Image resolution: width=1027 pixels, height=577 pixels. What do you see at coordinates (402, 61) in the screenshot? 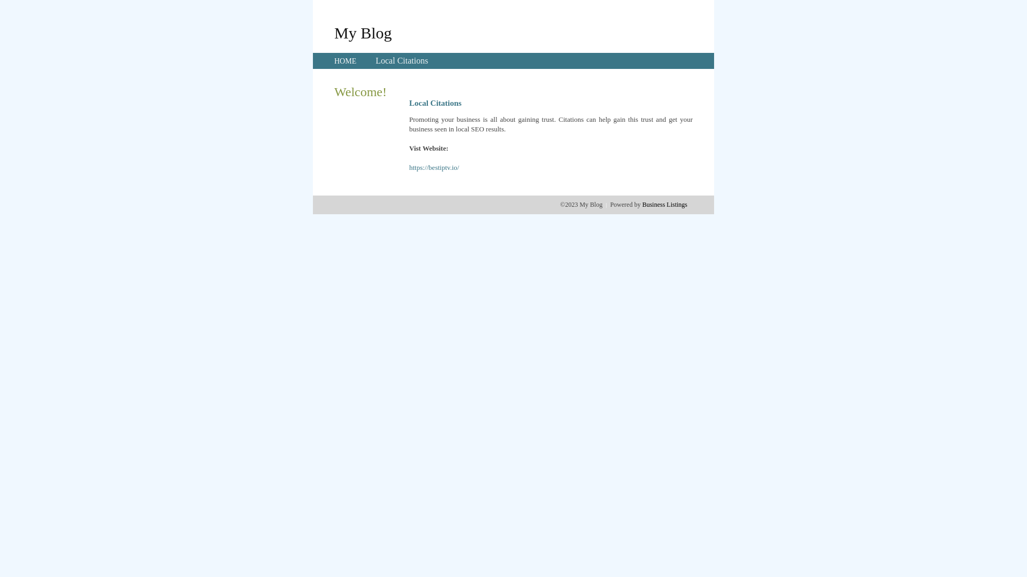
I see `Local Citations` at bounding box center [402, 61].